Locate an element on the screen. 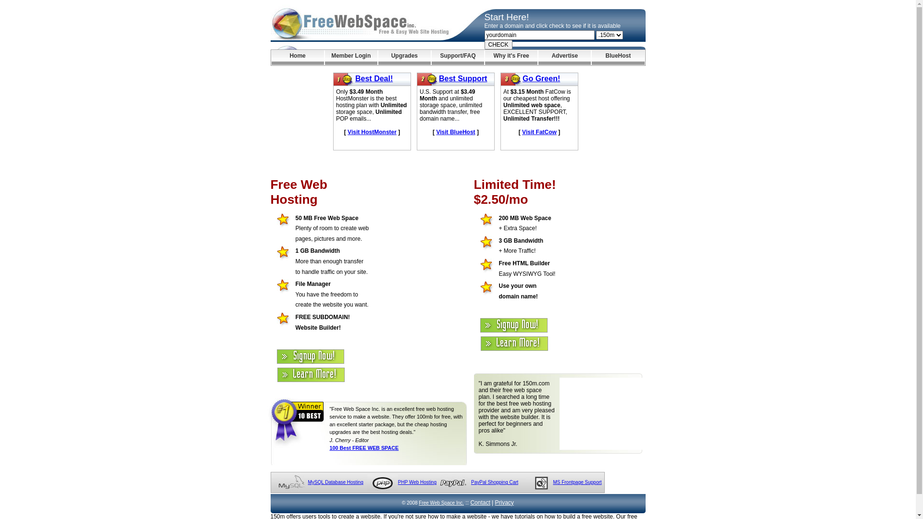 The height and width of the screenshot is (519, 923). 100 Best FREE WEB SPACE is located at coordinates (364, 448).